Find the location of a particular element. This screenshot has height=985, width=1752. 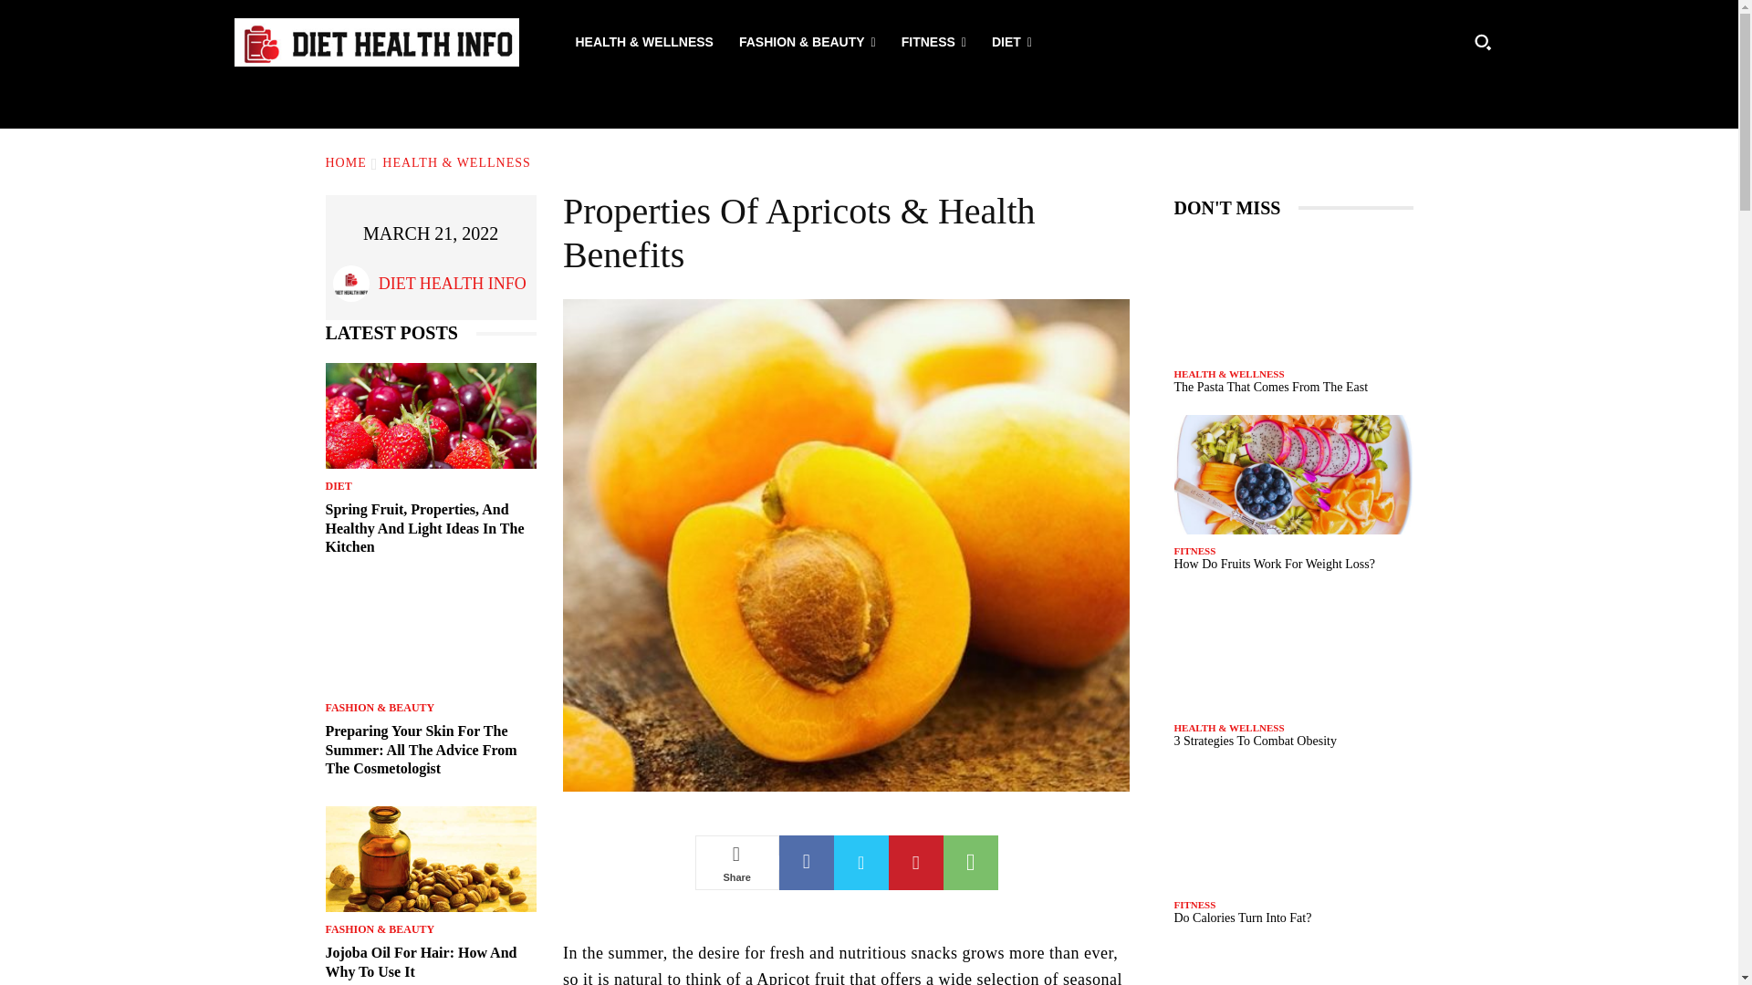

Diet Health Info is located at coordinates (355, 283).